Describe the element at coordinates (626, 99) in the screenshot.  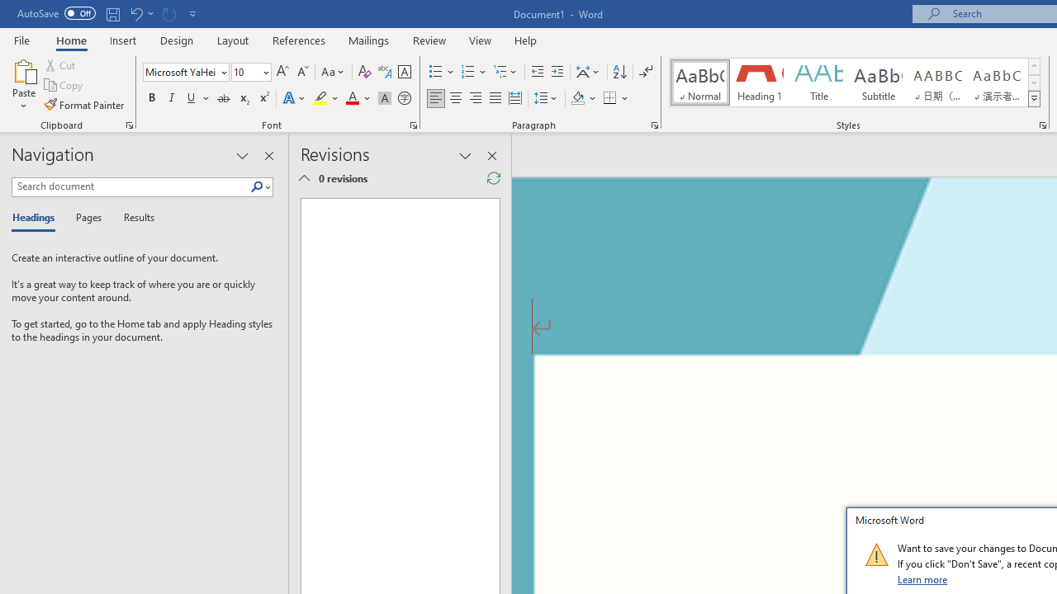
I see `More Options` at that location.